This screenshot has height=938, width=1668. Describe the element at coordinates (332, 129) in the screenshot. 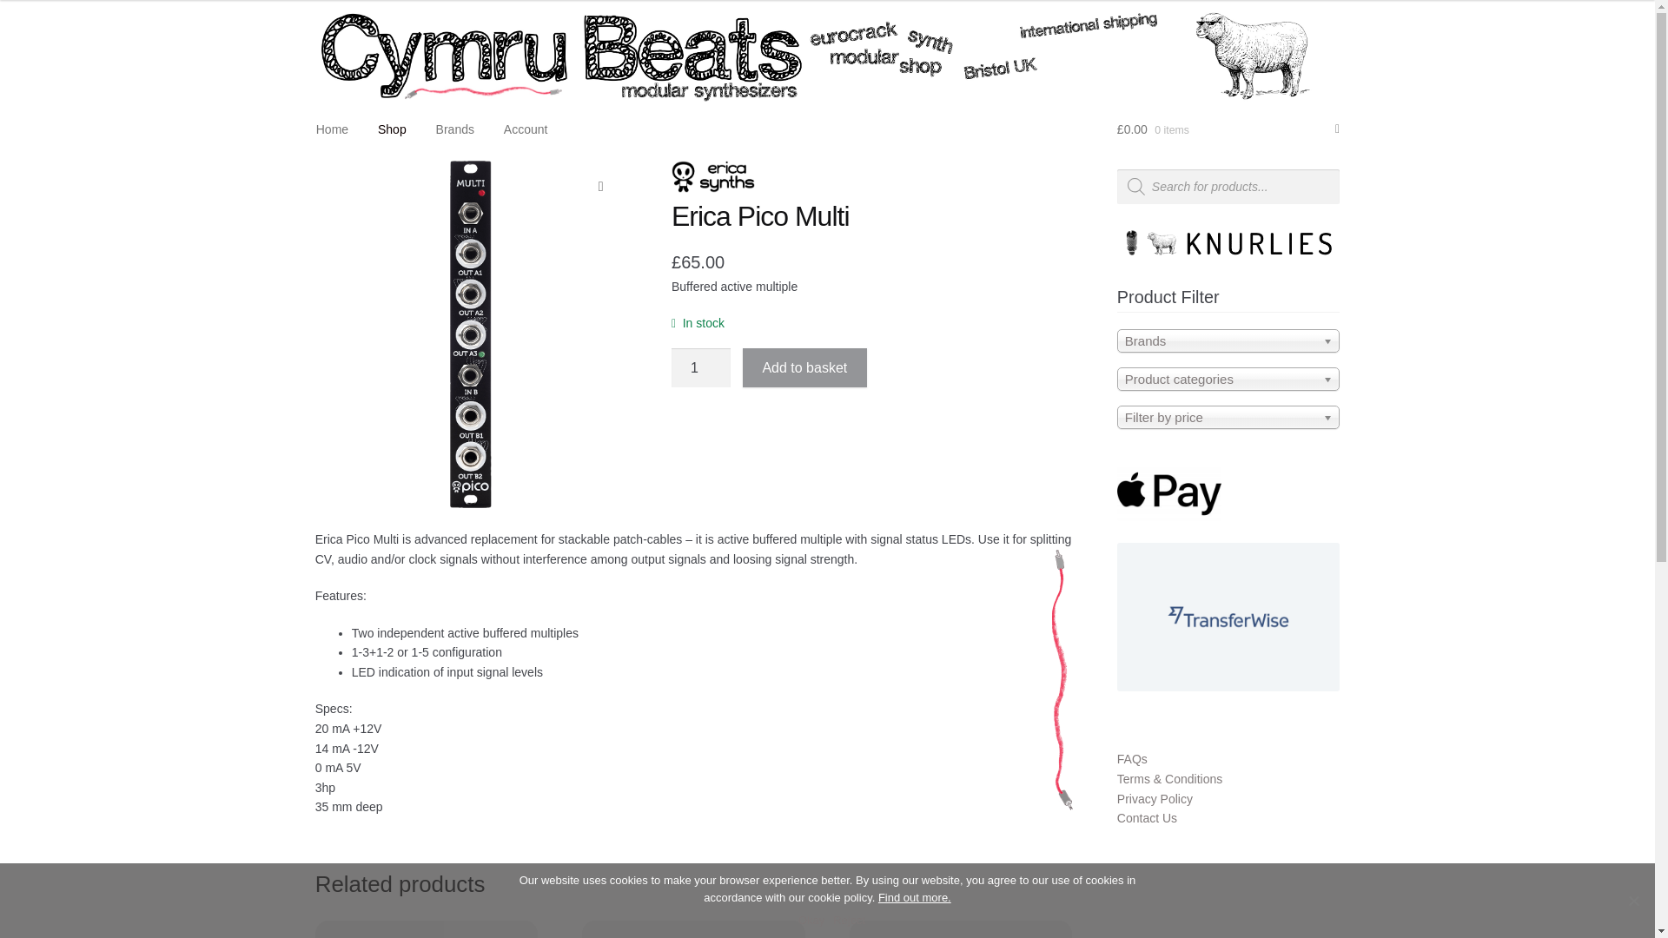

I see `Home` at that location.